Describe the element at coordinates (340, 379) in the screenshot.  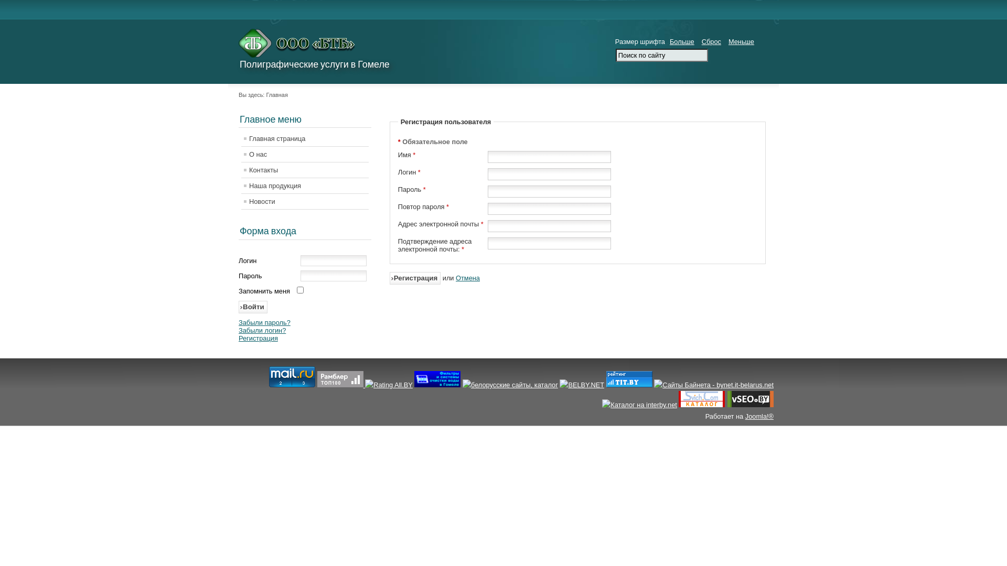
I see `Rambler's Top100` at that location.